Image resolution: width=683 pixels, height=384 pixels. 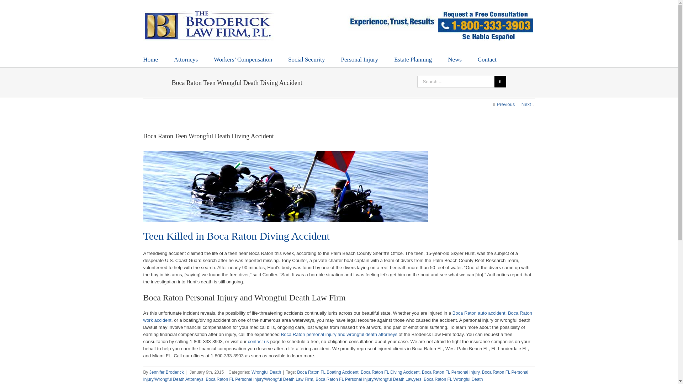 I want to click on News, so click(x=455, y=59).